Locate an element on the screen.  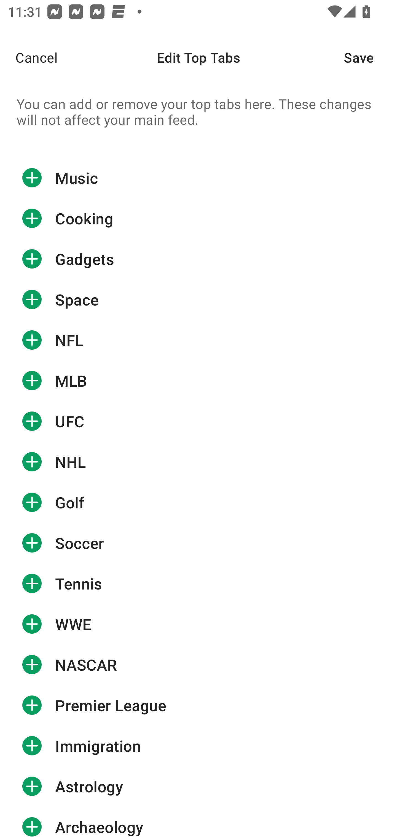
NHL is located at coordinates (198, 462).